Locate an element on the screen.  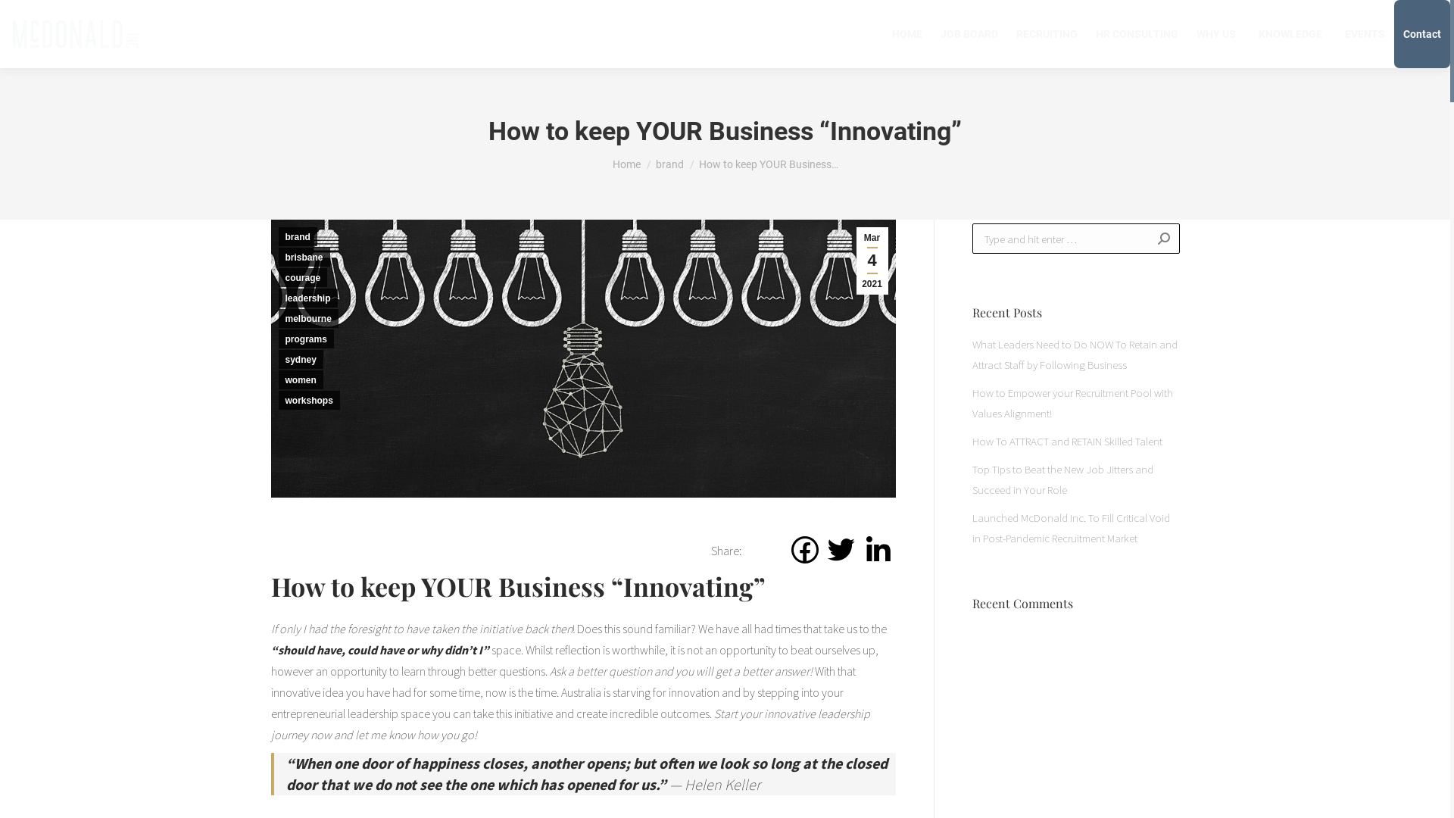
brand is located at coordinates (669, 164).